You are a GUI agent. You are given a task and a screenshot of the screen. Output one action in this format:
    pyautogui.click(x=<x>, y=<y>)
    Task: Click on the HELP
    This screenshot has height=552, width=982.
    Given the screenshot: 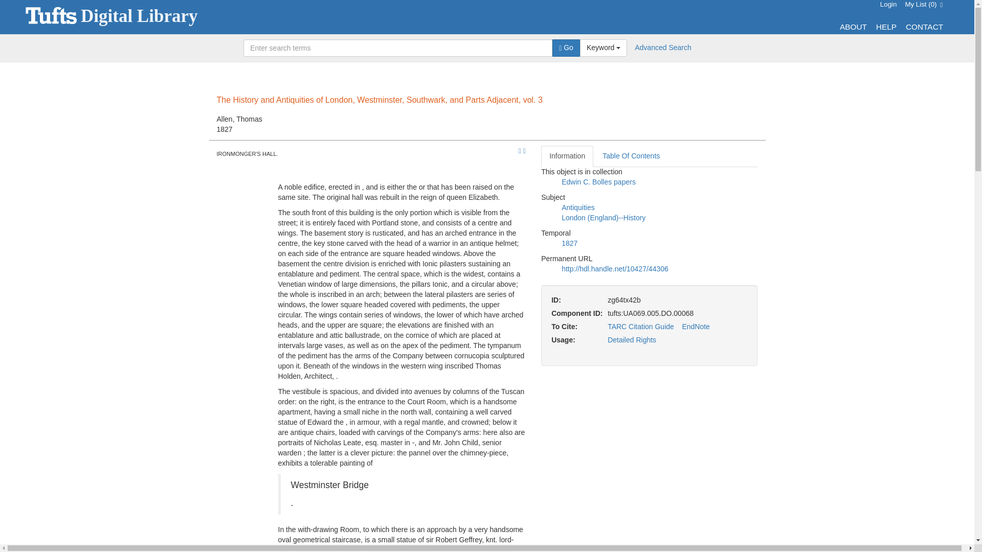 What is the action you would take?
    pyautogui.click(x=695, y=326)
    